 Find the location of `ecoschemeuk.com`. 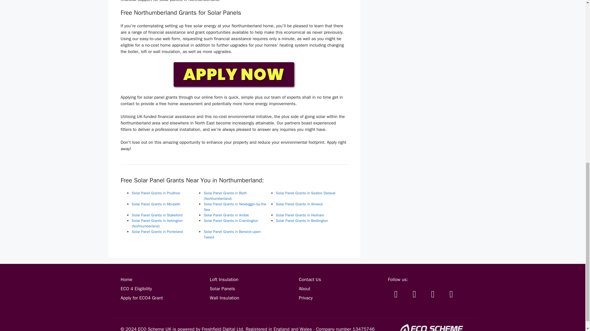

ecoschemeuk.com is located at coordinates (432, 327).